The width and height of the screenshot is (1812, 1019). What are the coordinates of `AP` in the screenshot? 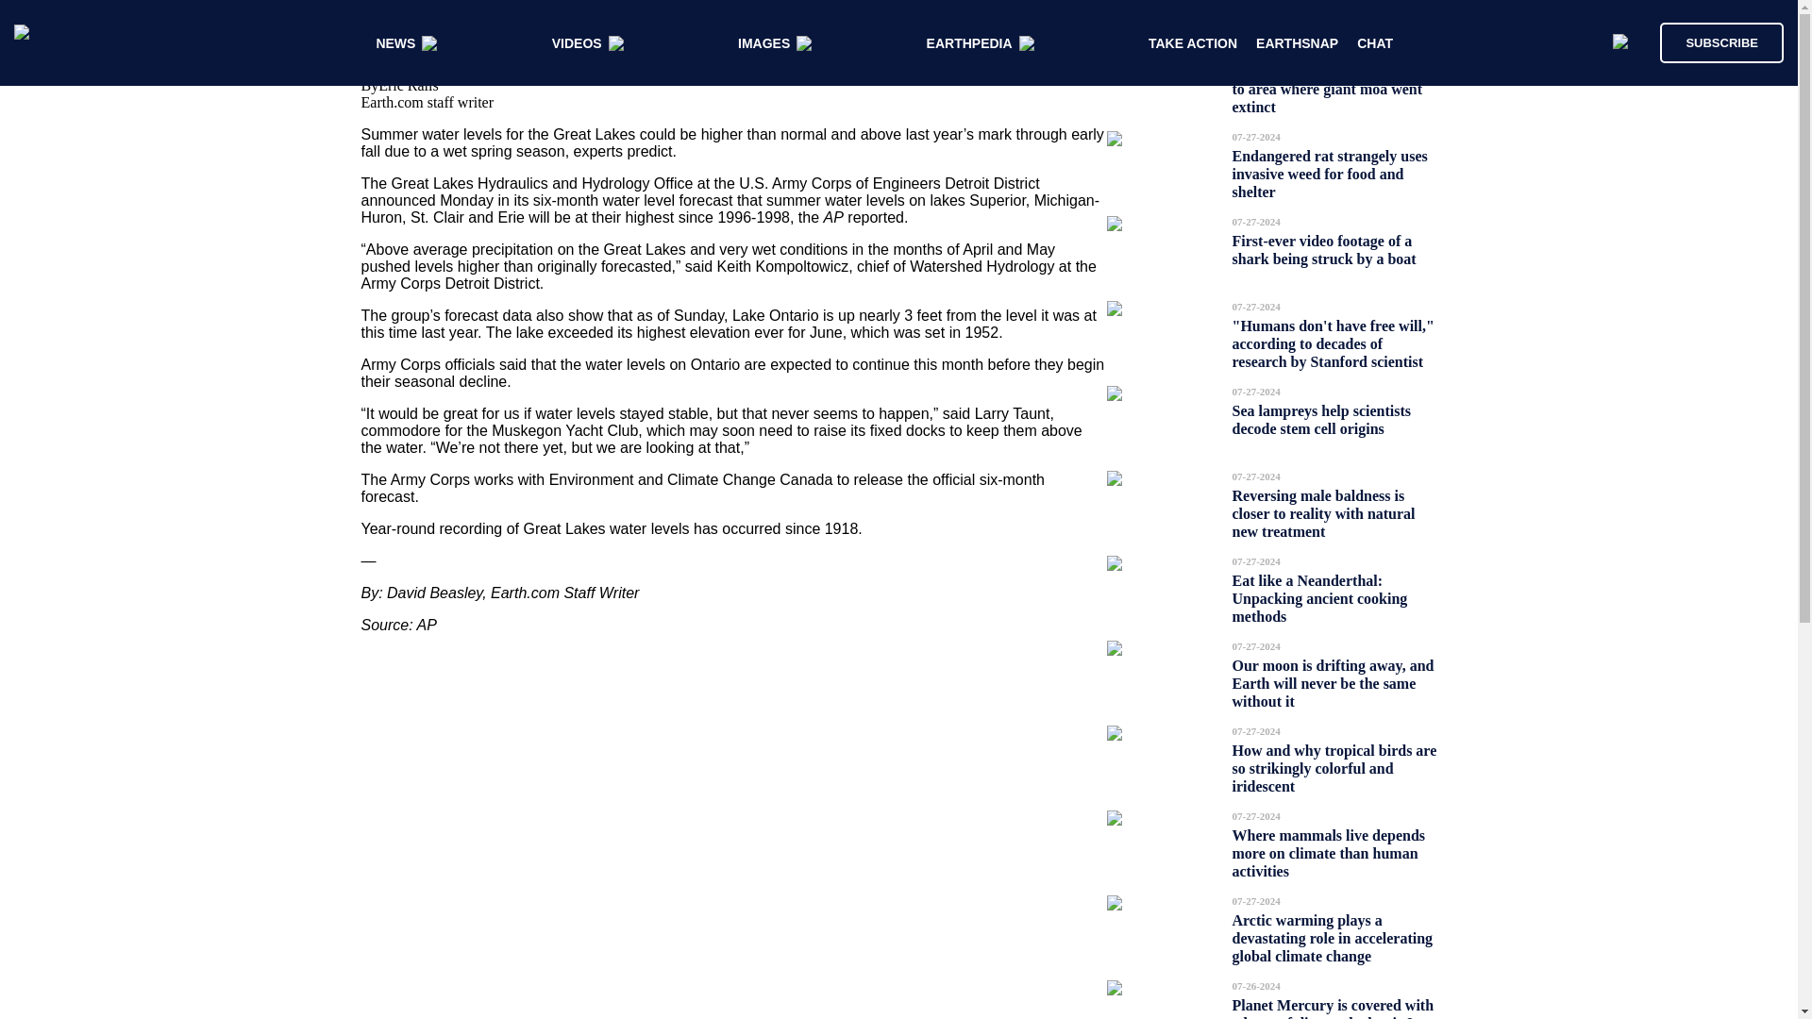 It's located at (427, 625).